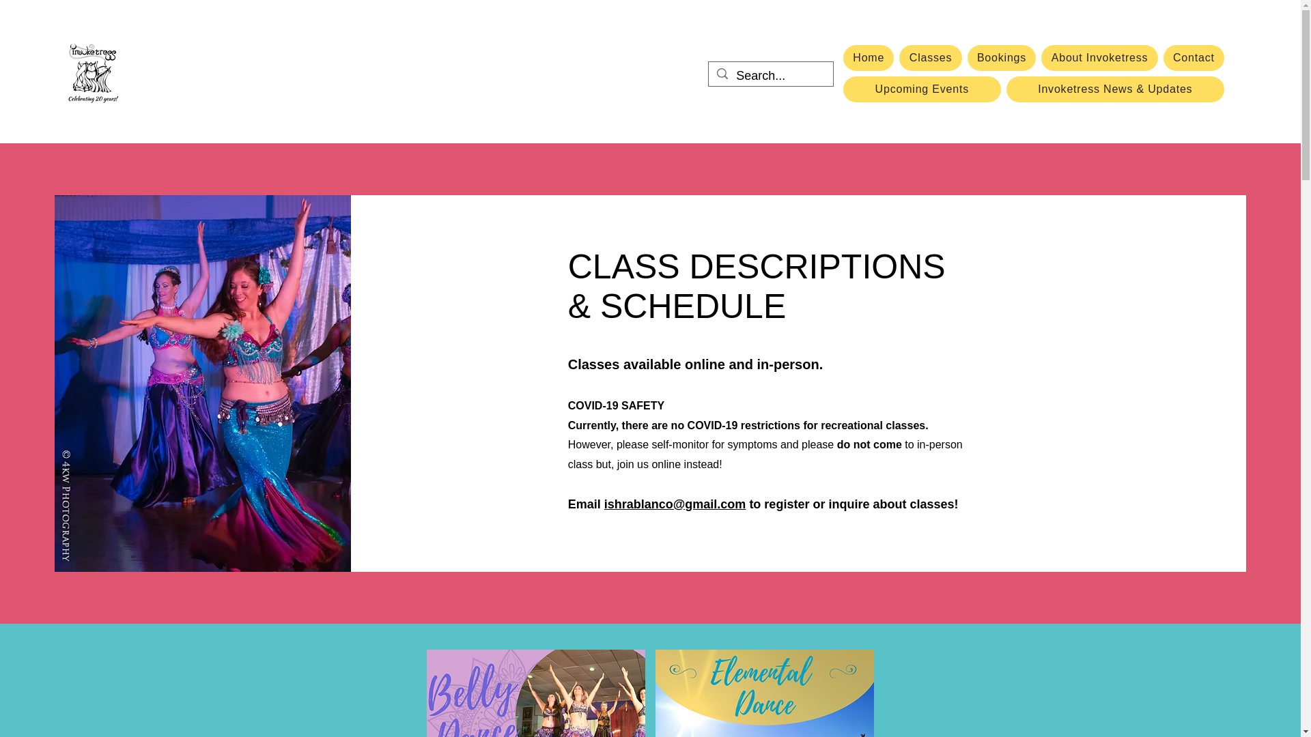 This screenshot has height=737, width=1311. Describe the element at coordinates (922, 89) in the screenshot. I see `Upcoming Events` at that location.